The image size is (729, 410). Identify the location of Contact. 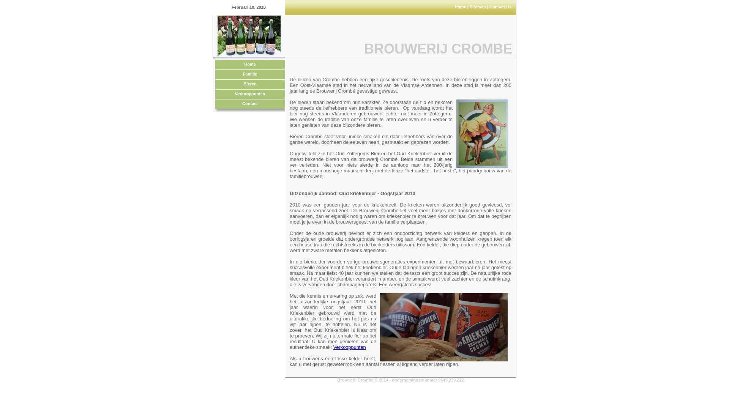
(250, 104).